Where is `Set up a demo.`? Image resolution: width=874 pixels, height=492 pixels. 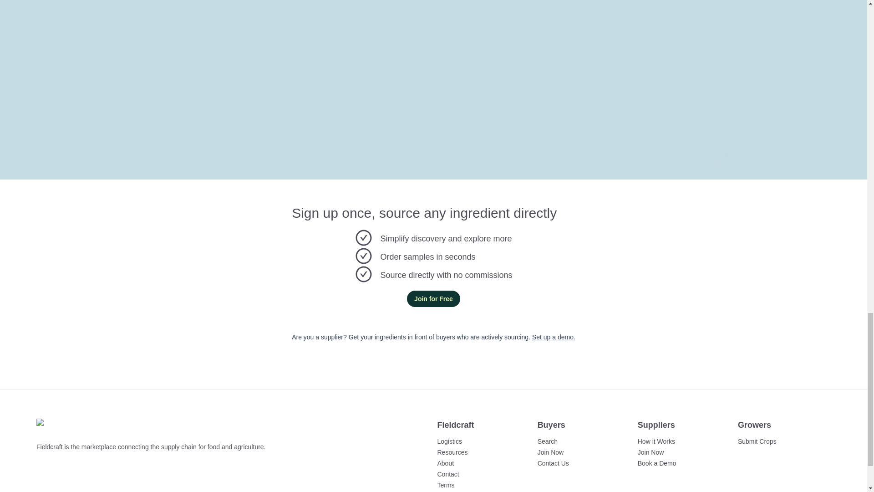 Set up a demo. is located at coordinates (554, 337).